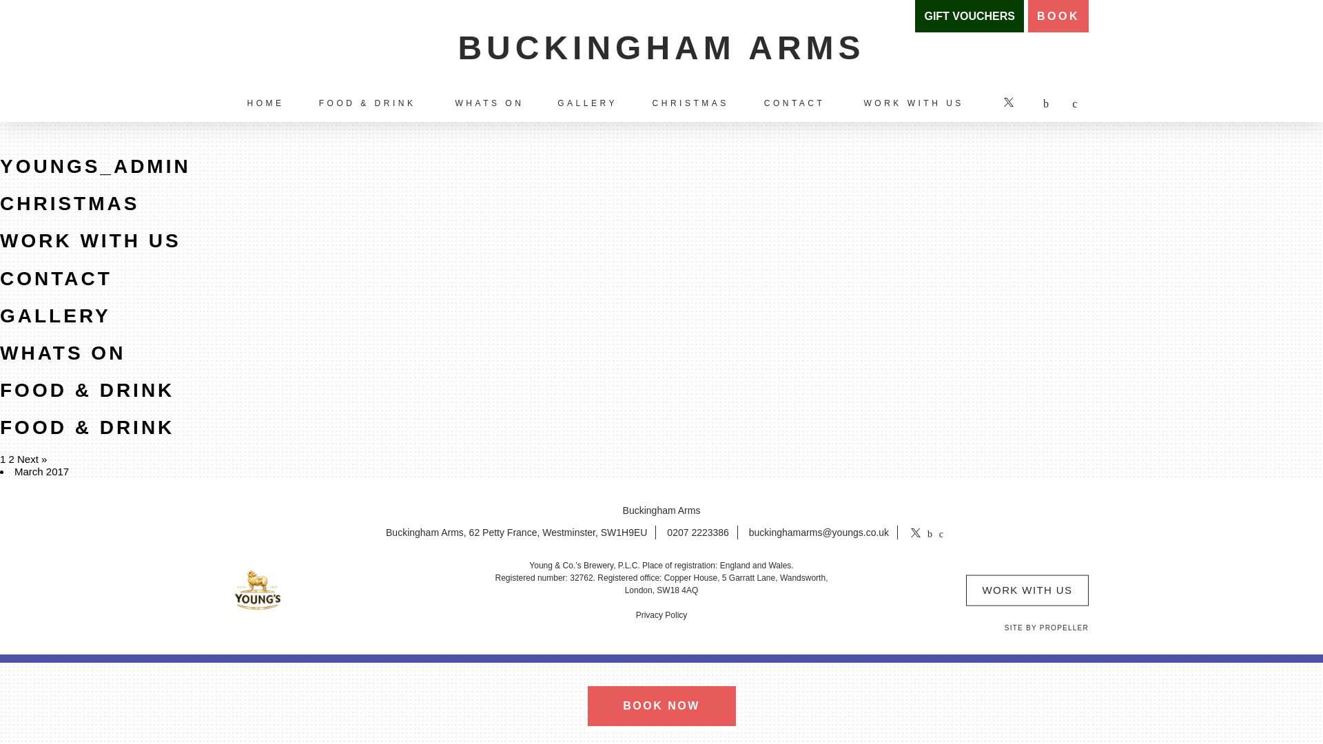  What do you see at coordinates (1058, 17) in the screenshot?
I see `BOOK` at bounding box center [1058, 17].